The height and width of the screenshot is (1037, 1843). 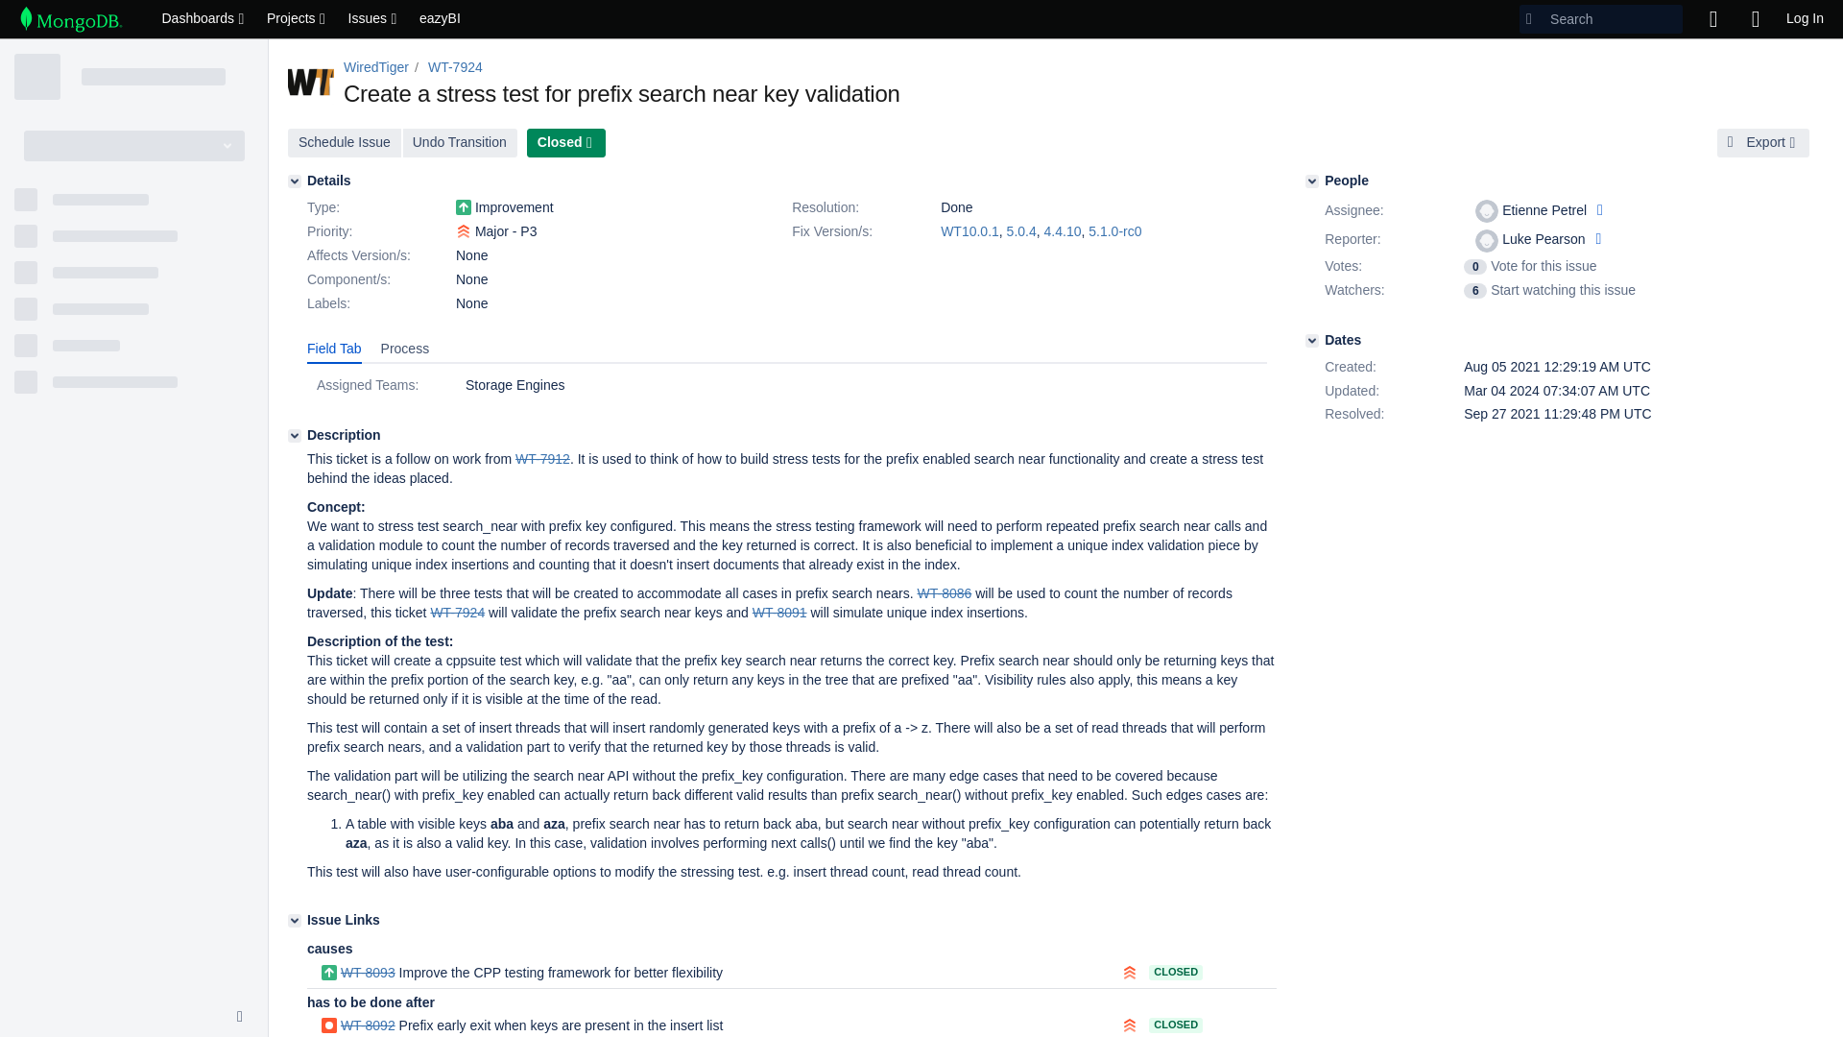 What do you see at coordinates (1755, 19) in the screenshot?
I see `Help` at bounding box center [1755, 19].